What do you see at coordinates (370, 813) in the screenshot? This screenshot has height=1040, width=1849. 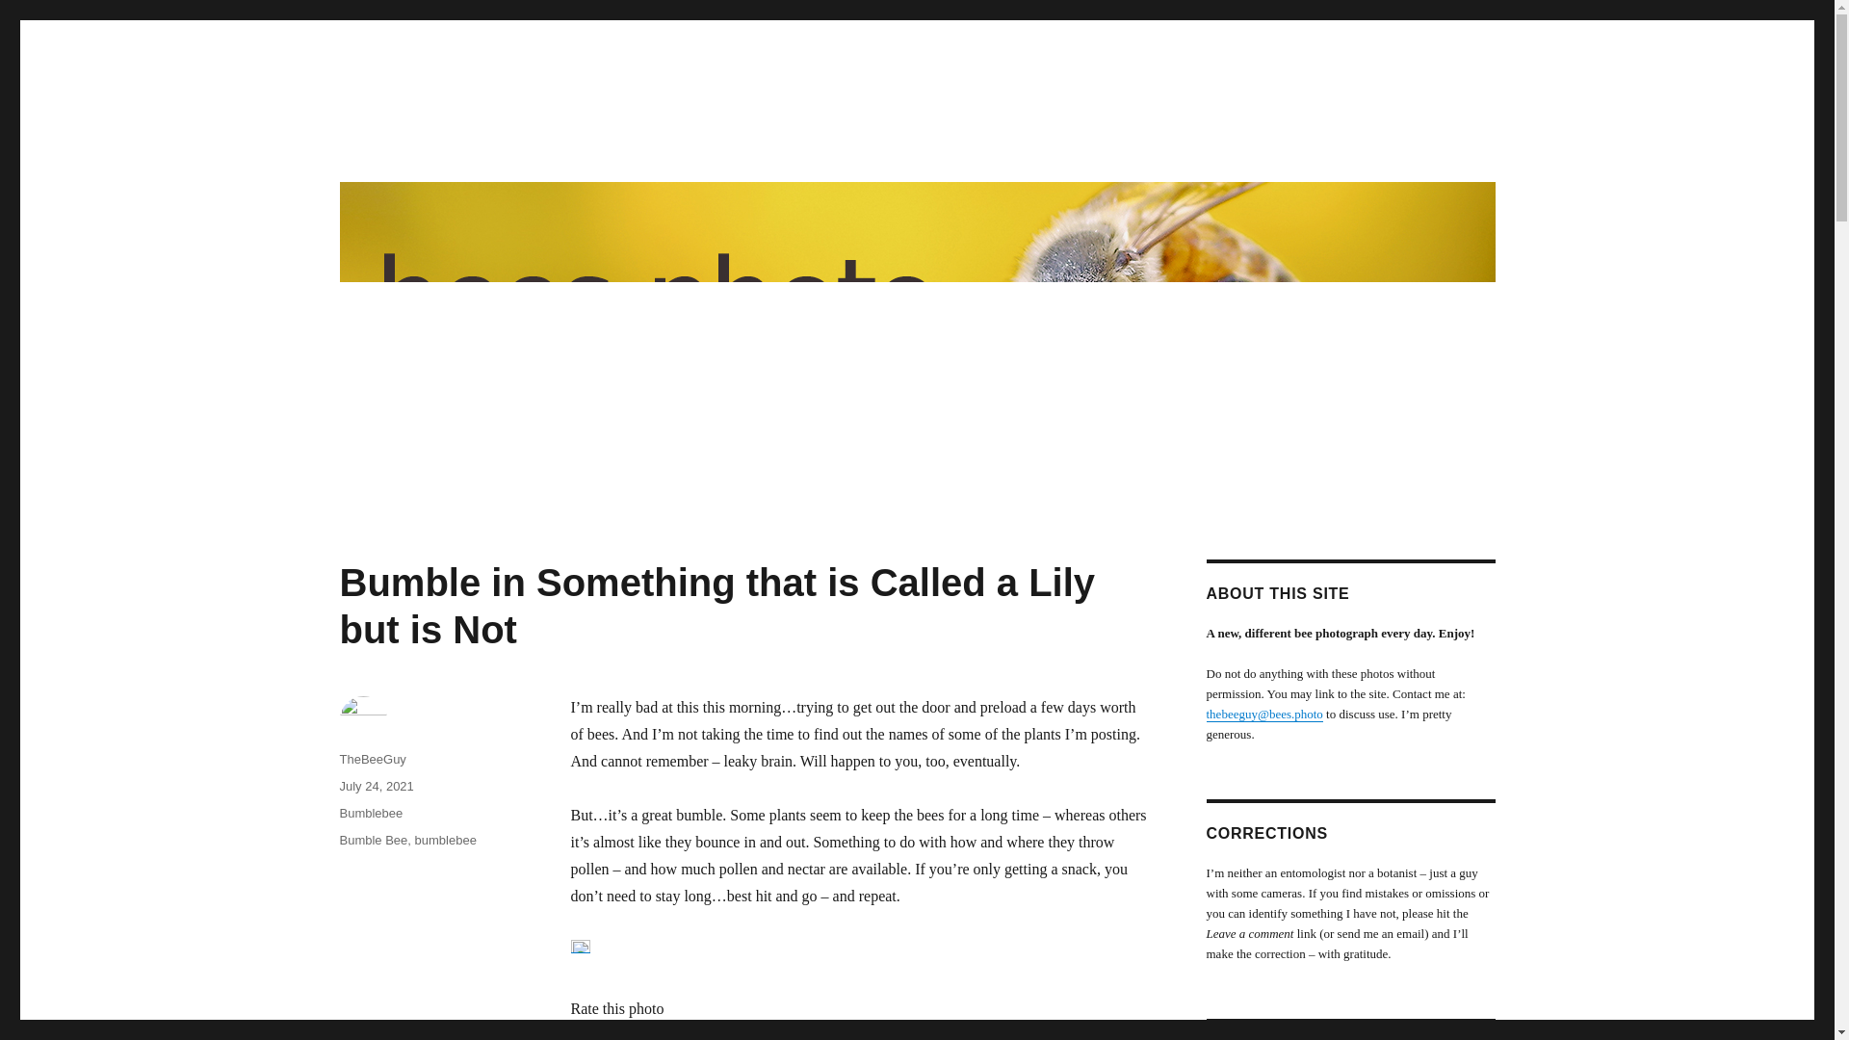 I see `Bumblebee` at bounding box center [370, 813].